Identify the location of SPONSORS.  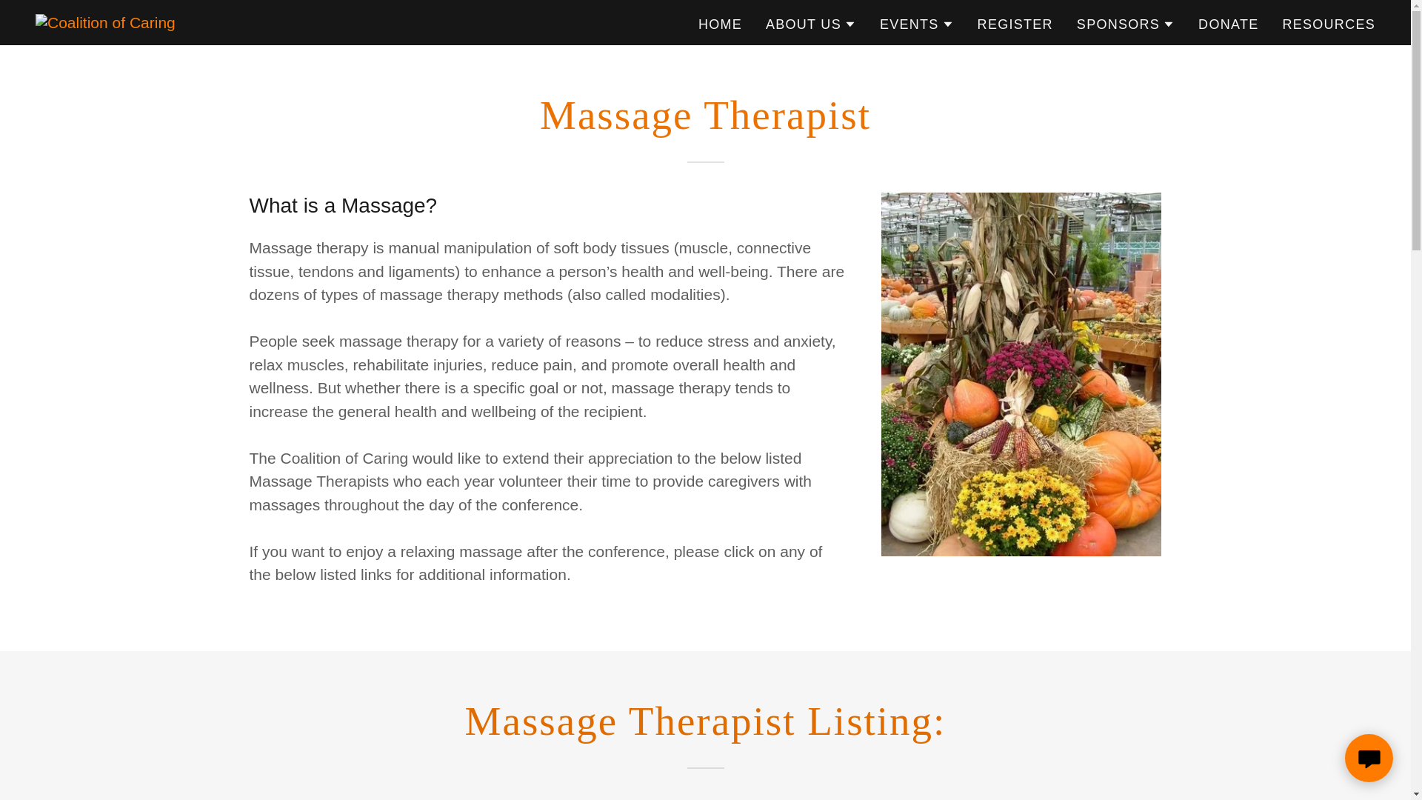
(1125, 24).